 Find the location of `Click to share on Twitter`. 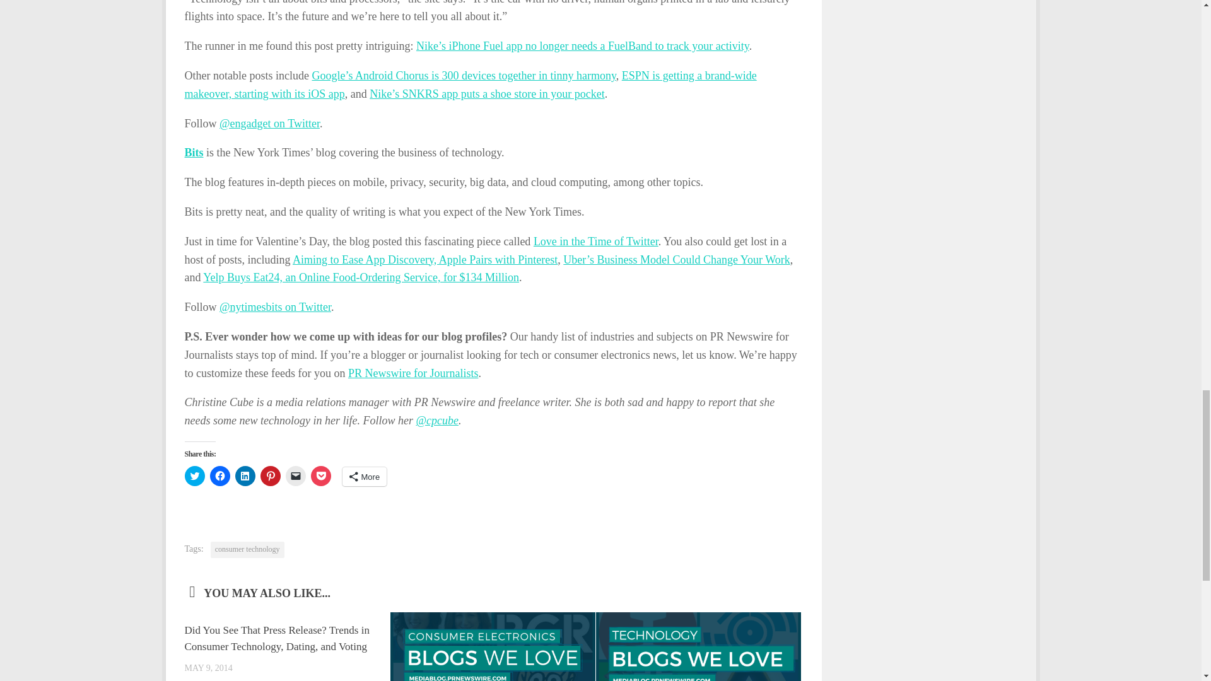

Click to share on Twitter is located at coordinates (194, 475).